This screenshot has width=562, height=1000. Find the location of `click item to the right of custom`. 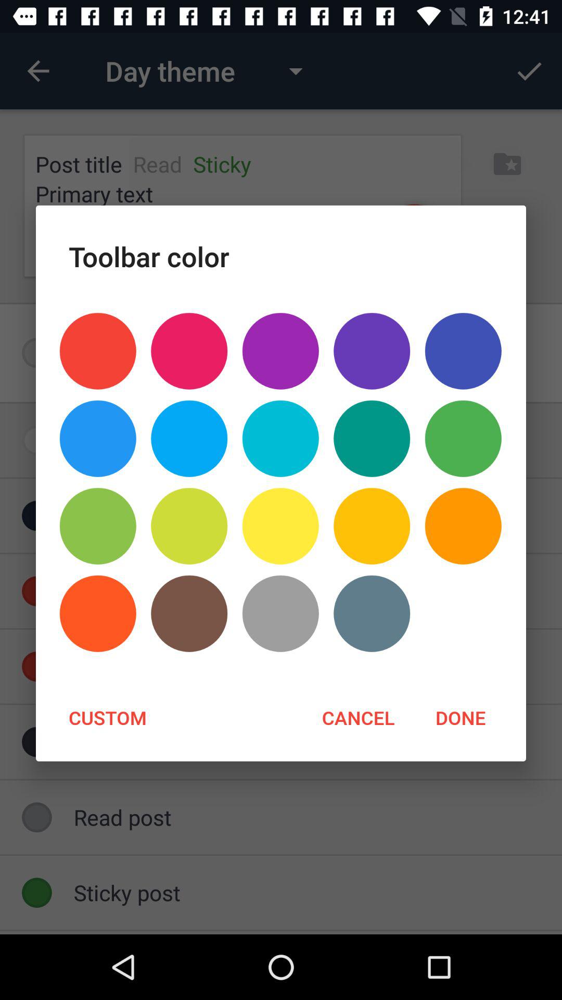

click item to the right of custom is located at coordinates (358, 717).